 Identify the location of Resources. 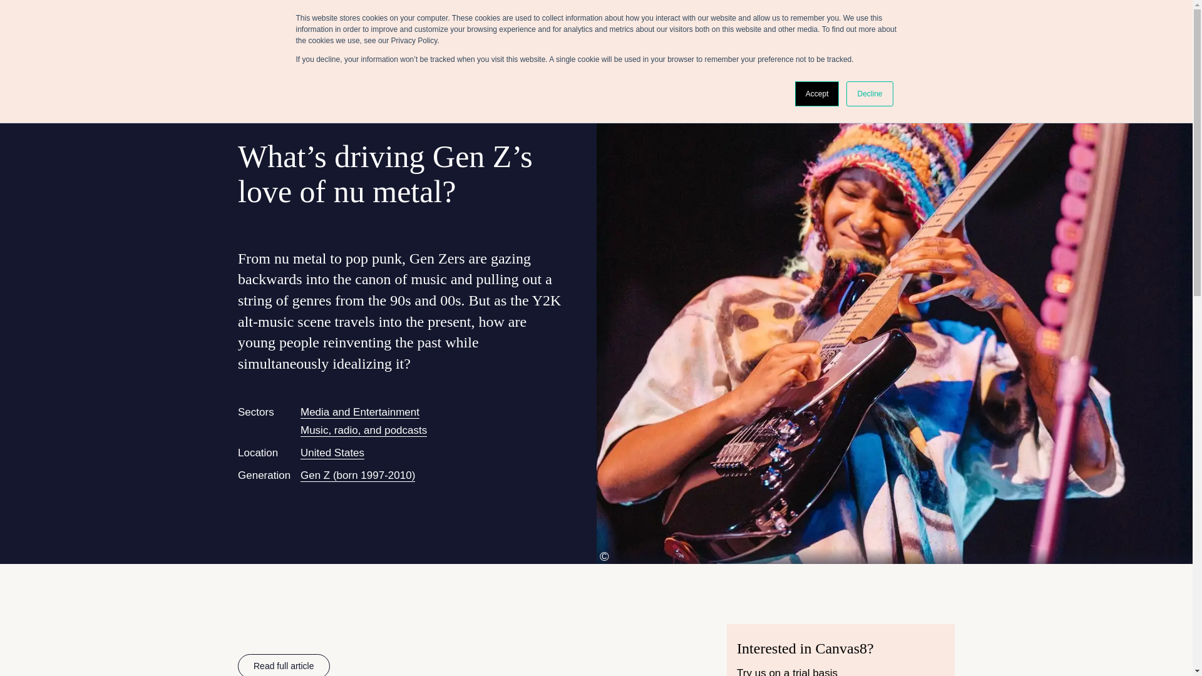
(950, 21).